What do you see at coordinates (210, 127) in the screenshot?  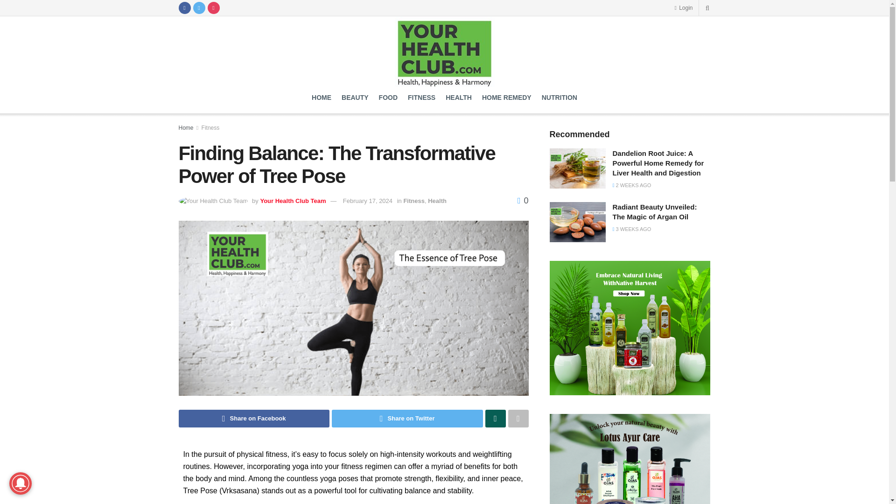 I see `Fitness` at bounding box center [210, 127].